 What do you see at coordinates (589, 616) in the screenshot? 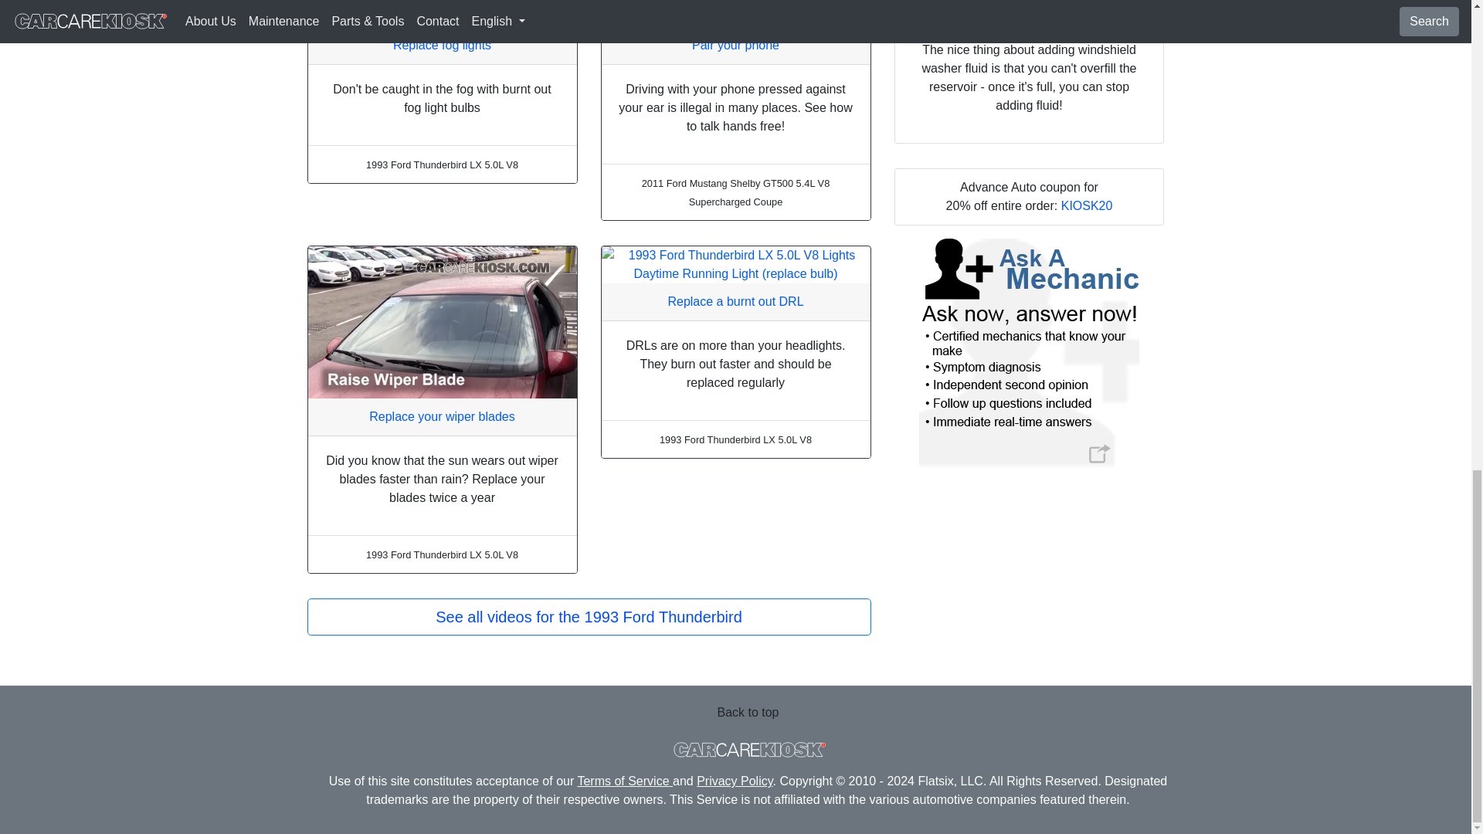
I see `See all videos for the 1993 Ford Thunderbird` at bounding box center [589, 616].